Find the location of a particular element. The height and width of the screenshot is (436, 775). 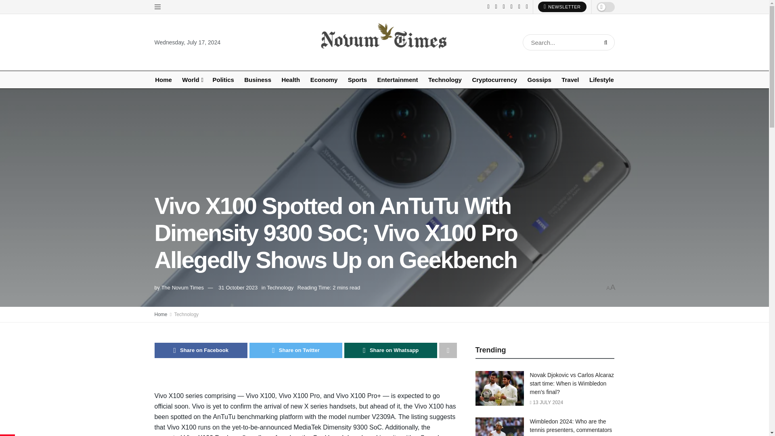

Health is located at coordinates (291, 80).